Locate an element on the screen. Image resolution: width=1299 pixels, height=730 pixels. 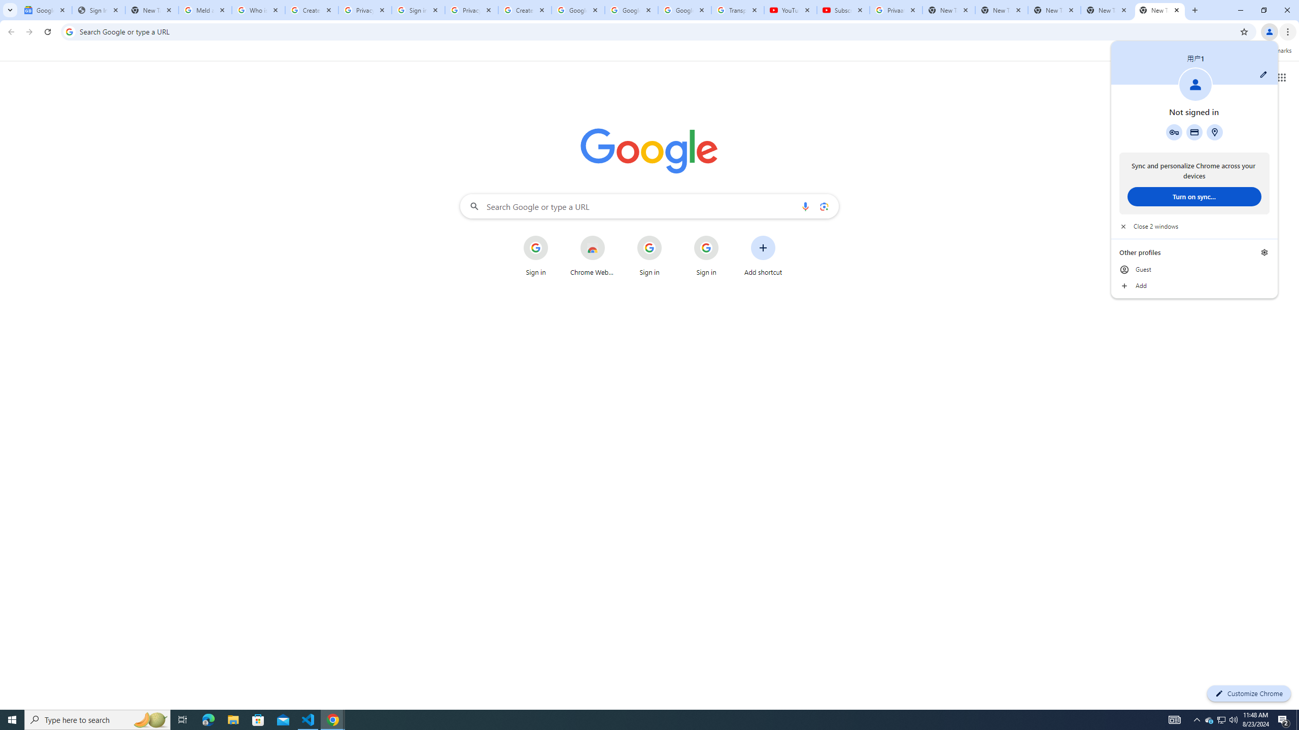
Visual Studio Code - 1 running window is located at coordinates (309, 720).